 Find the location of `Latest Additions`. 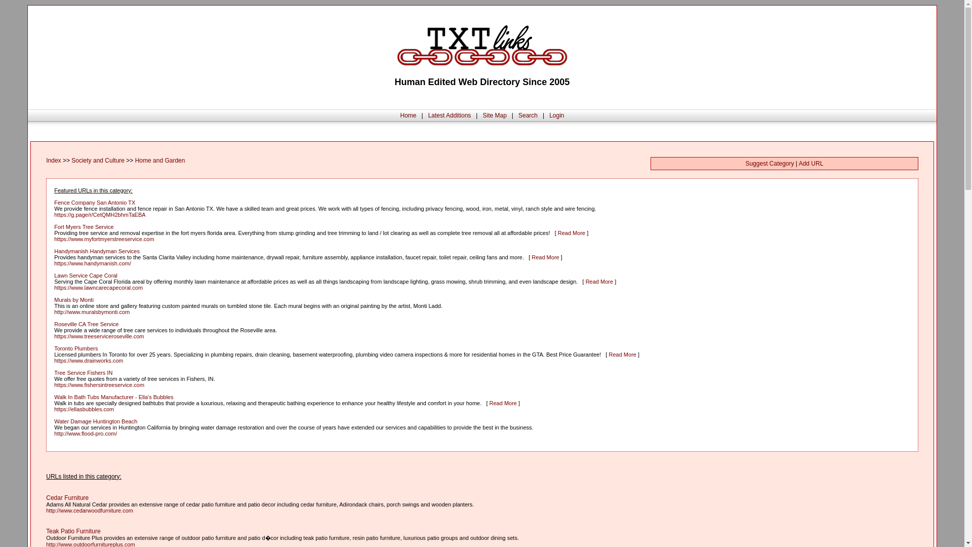

Latest Additions is located at coordinates (450, 115).